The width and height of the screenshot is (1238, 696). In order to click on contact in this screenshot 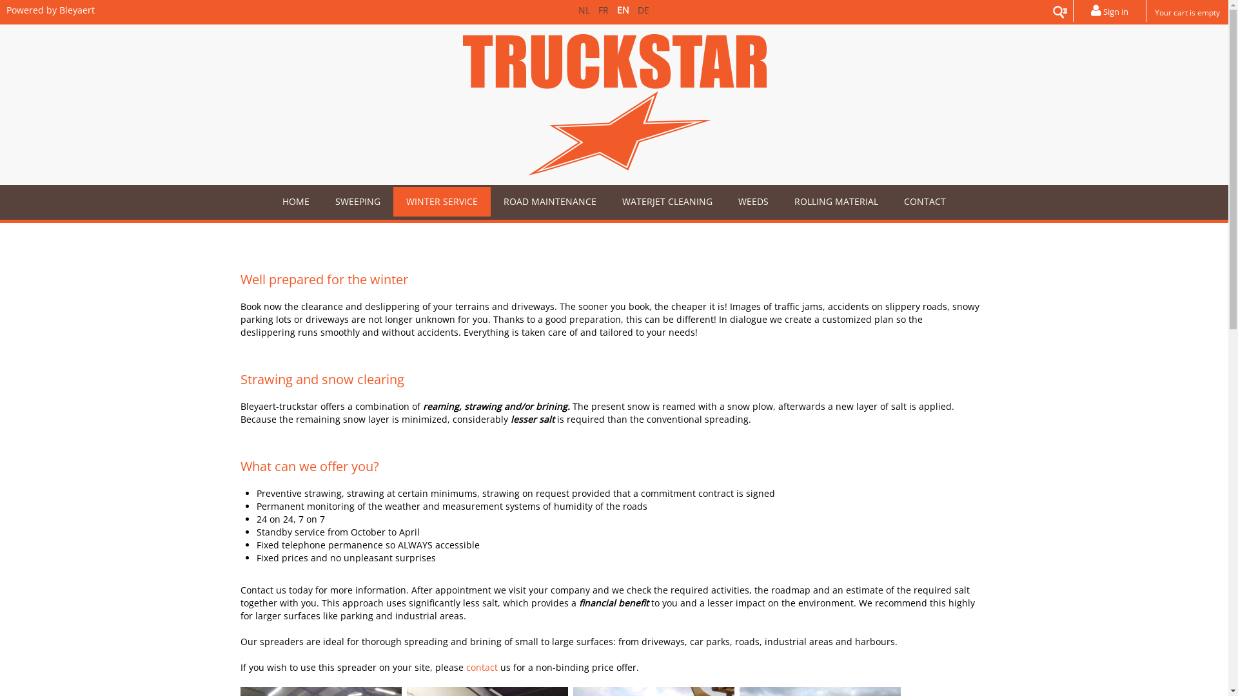, I will do `click(481, 668)`.